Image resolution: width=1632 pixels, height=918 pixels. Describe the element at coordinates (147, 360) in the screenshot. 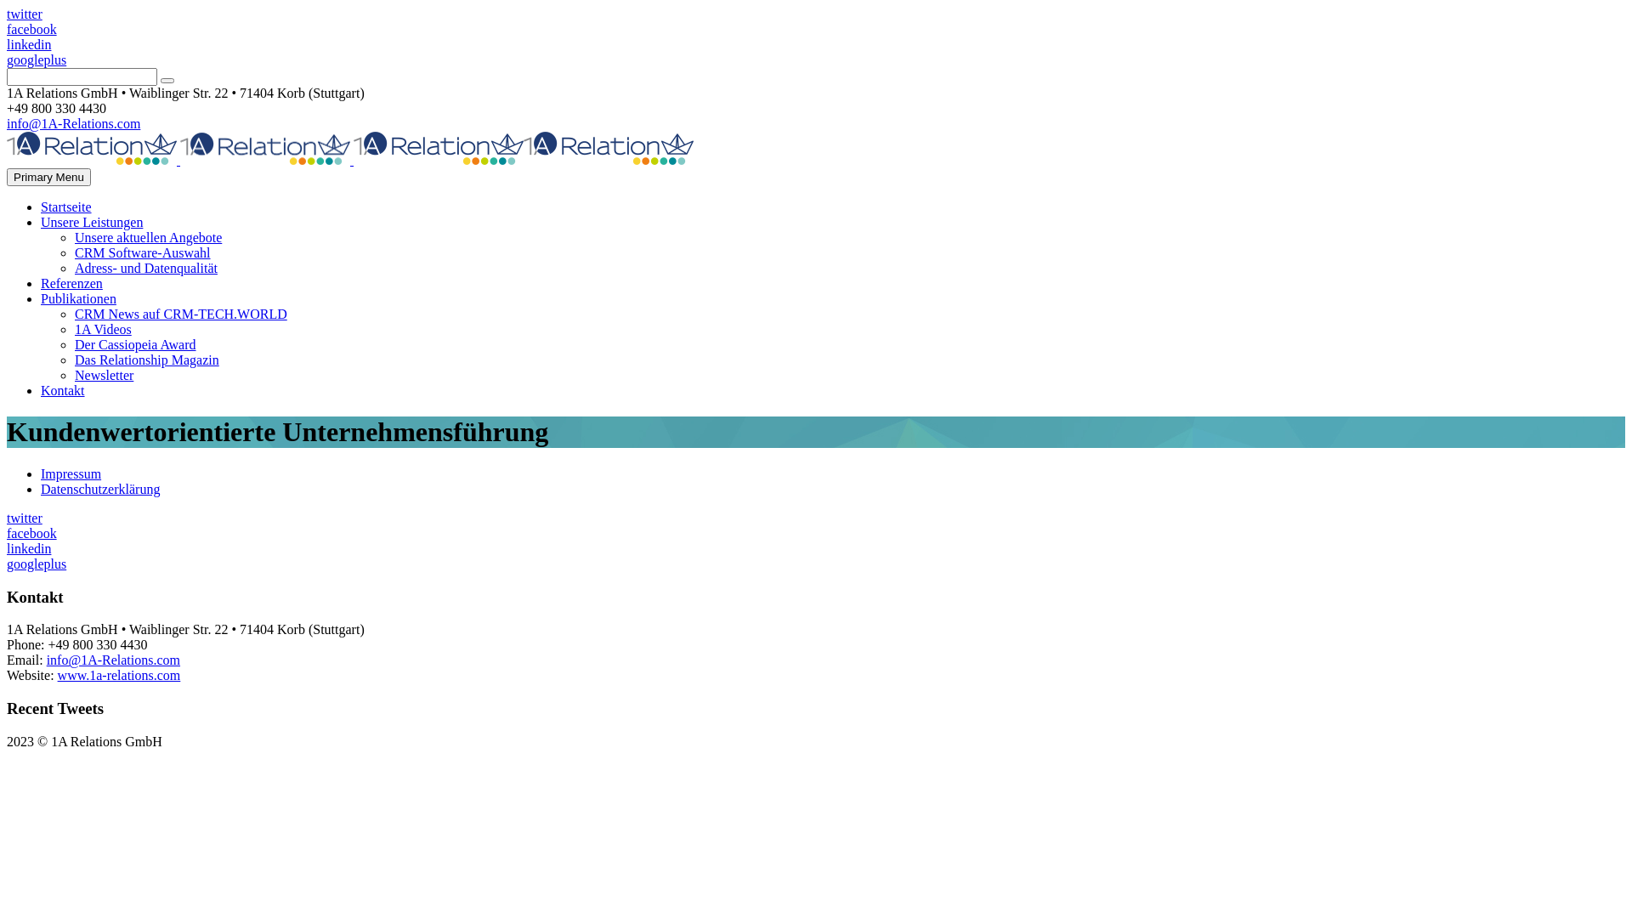

I see `Das Relationship Magazin` at that location.